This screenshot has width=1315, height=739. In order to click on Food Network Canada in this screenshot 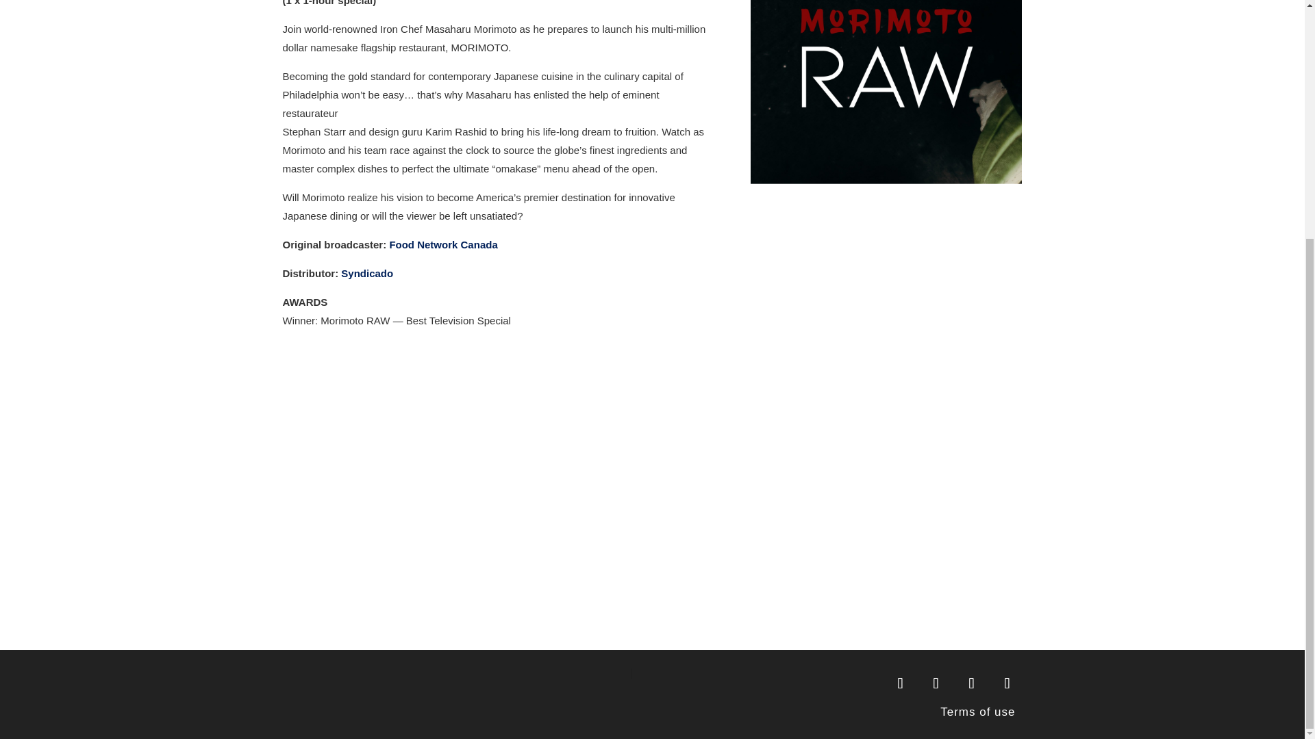, I will do `click(442, 244)`.